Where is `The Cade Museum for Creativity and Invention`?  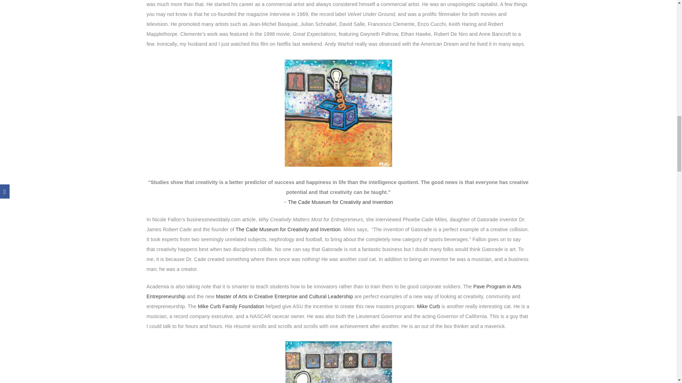 The Cade Museum for Creativity and Invention is located at coordinates (340, 202).